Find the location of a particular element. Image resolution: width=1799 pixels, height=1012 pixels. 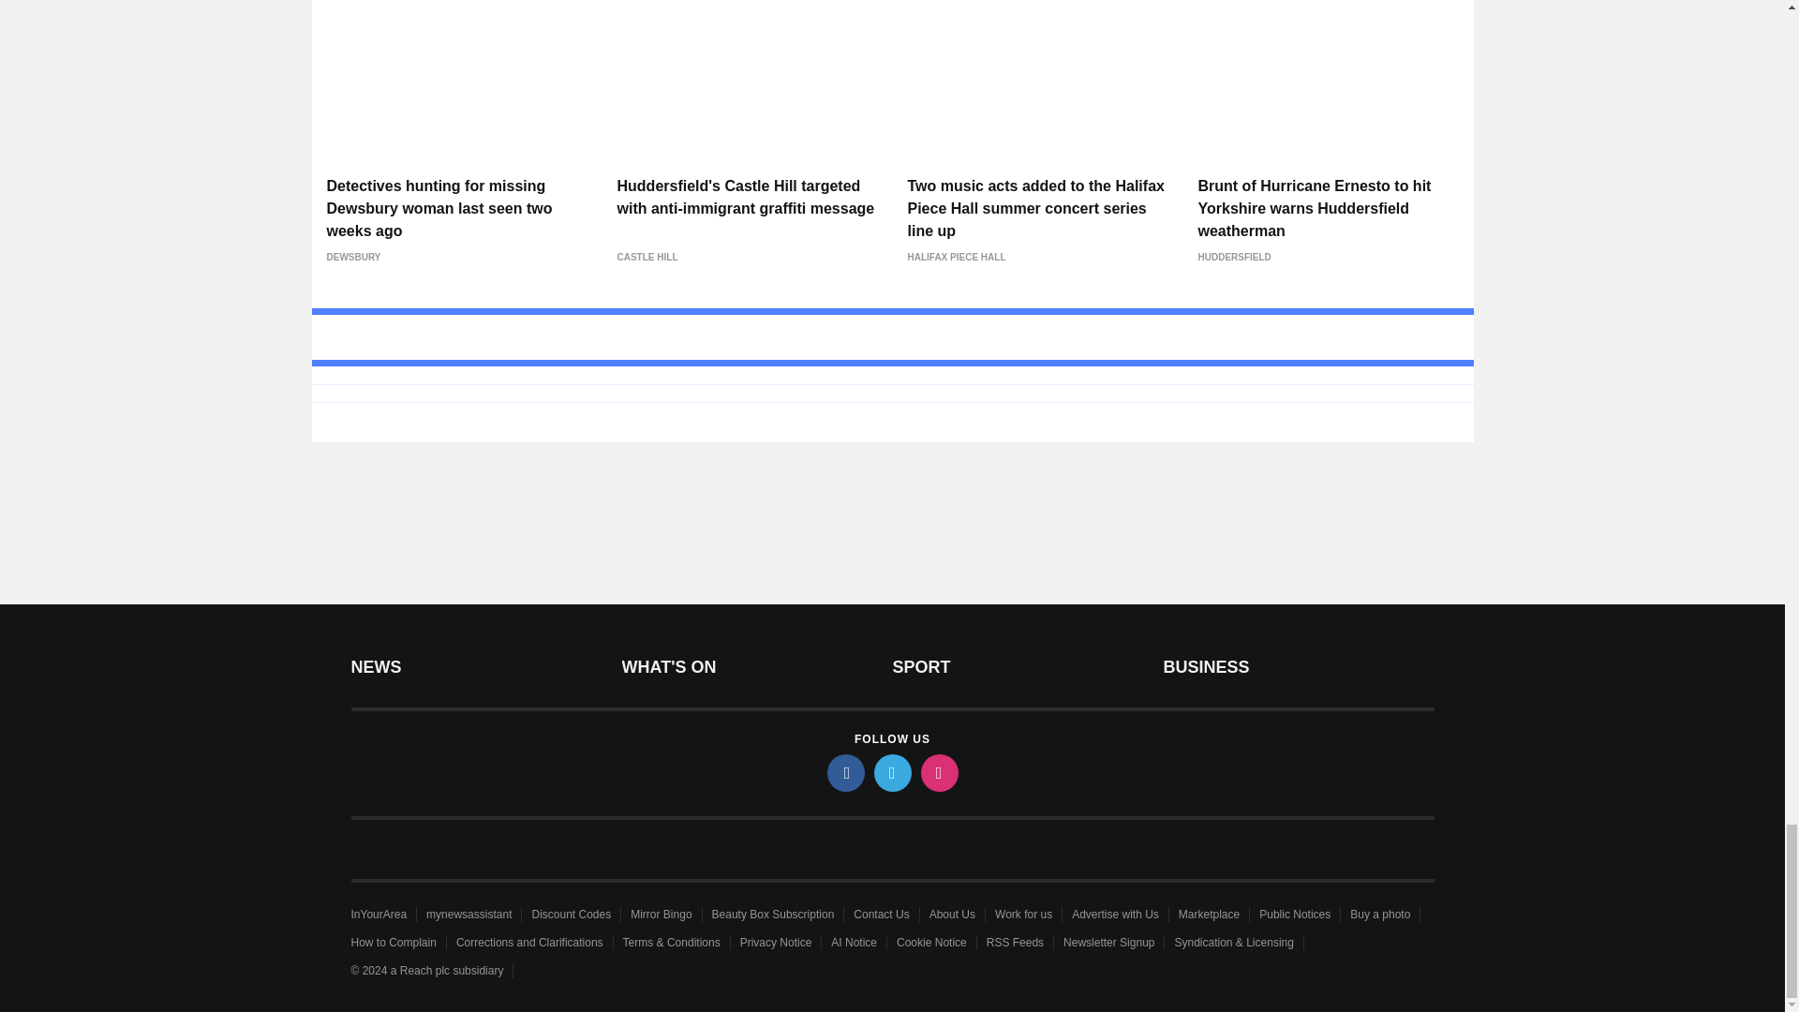

facebook is located at coordinates (844, 772).